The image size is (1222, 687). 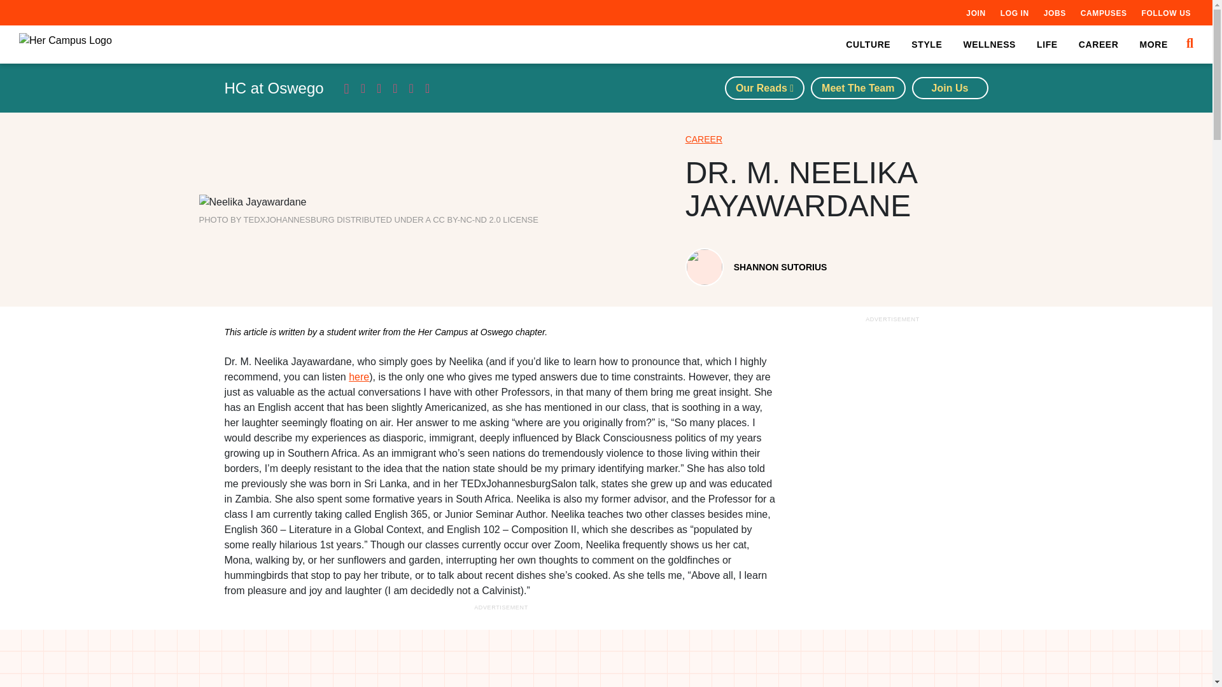 I want to click on Dr. M. Neelika Jayawardane 1, so click(x=252, y=202).